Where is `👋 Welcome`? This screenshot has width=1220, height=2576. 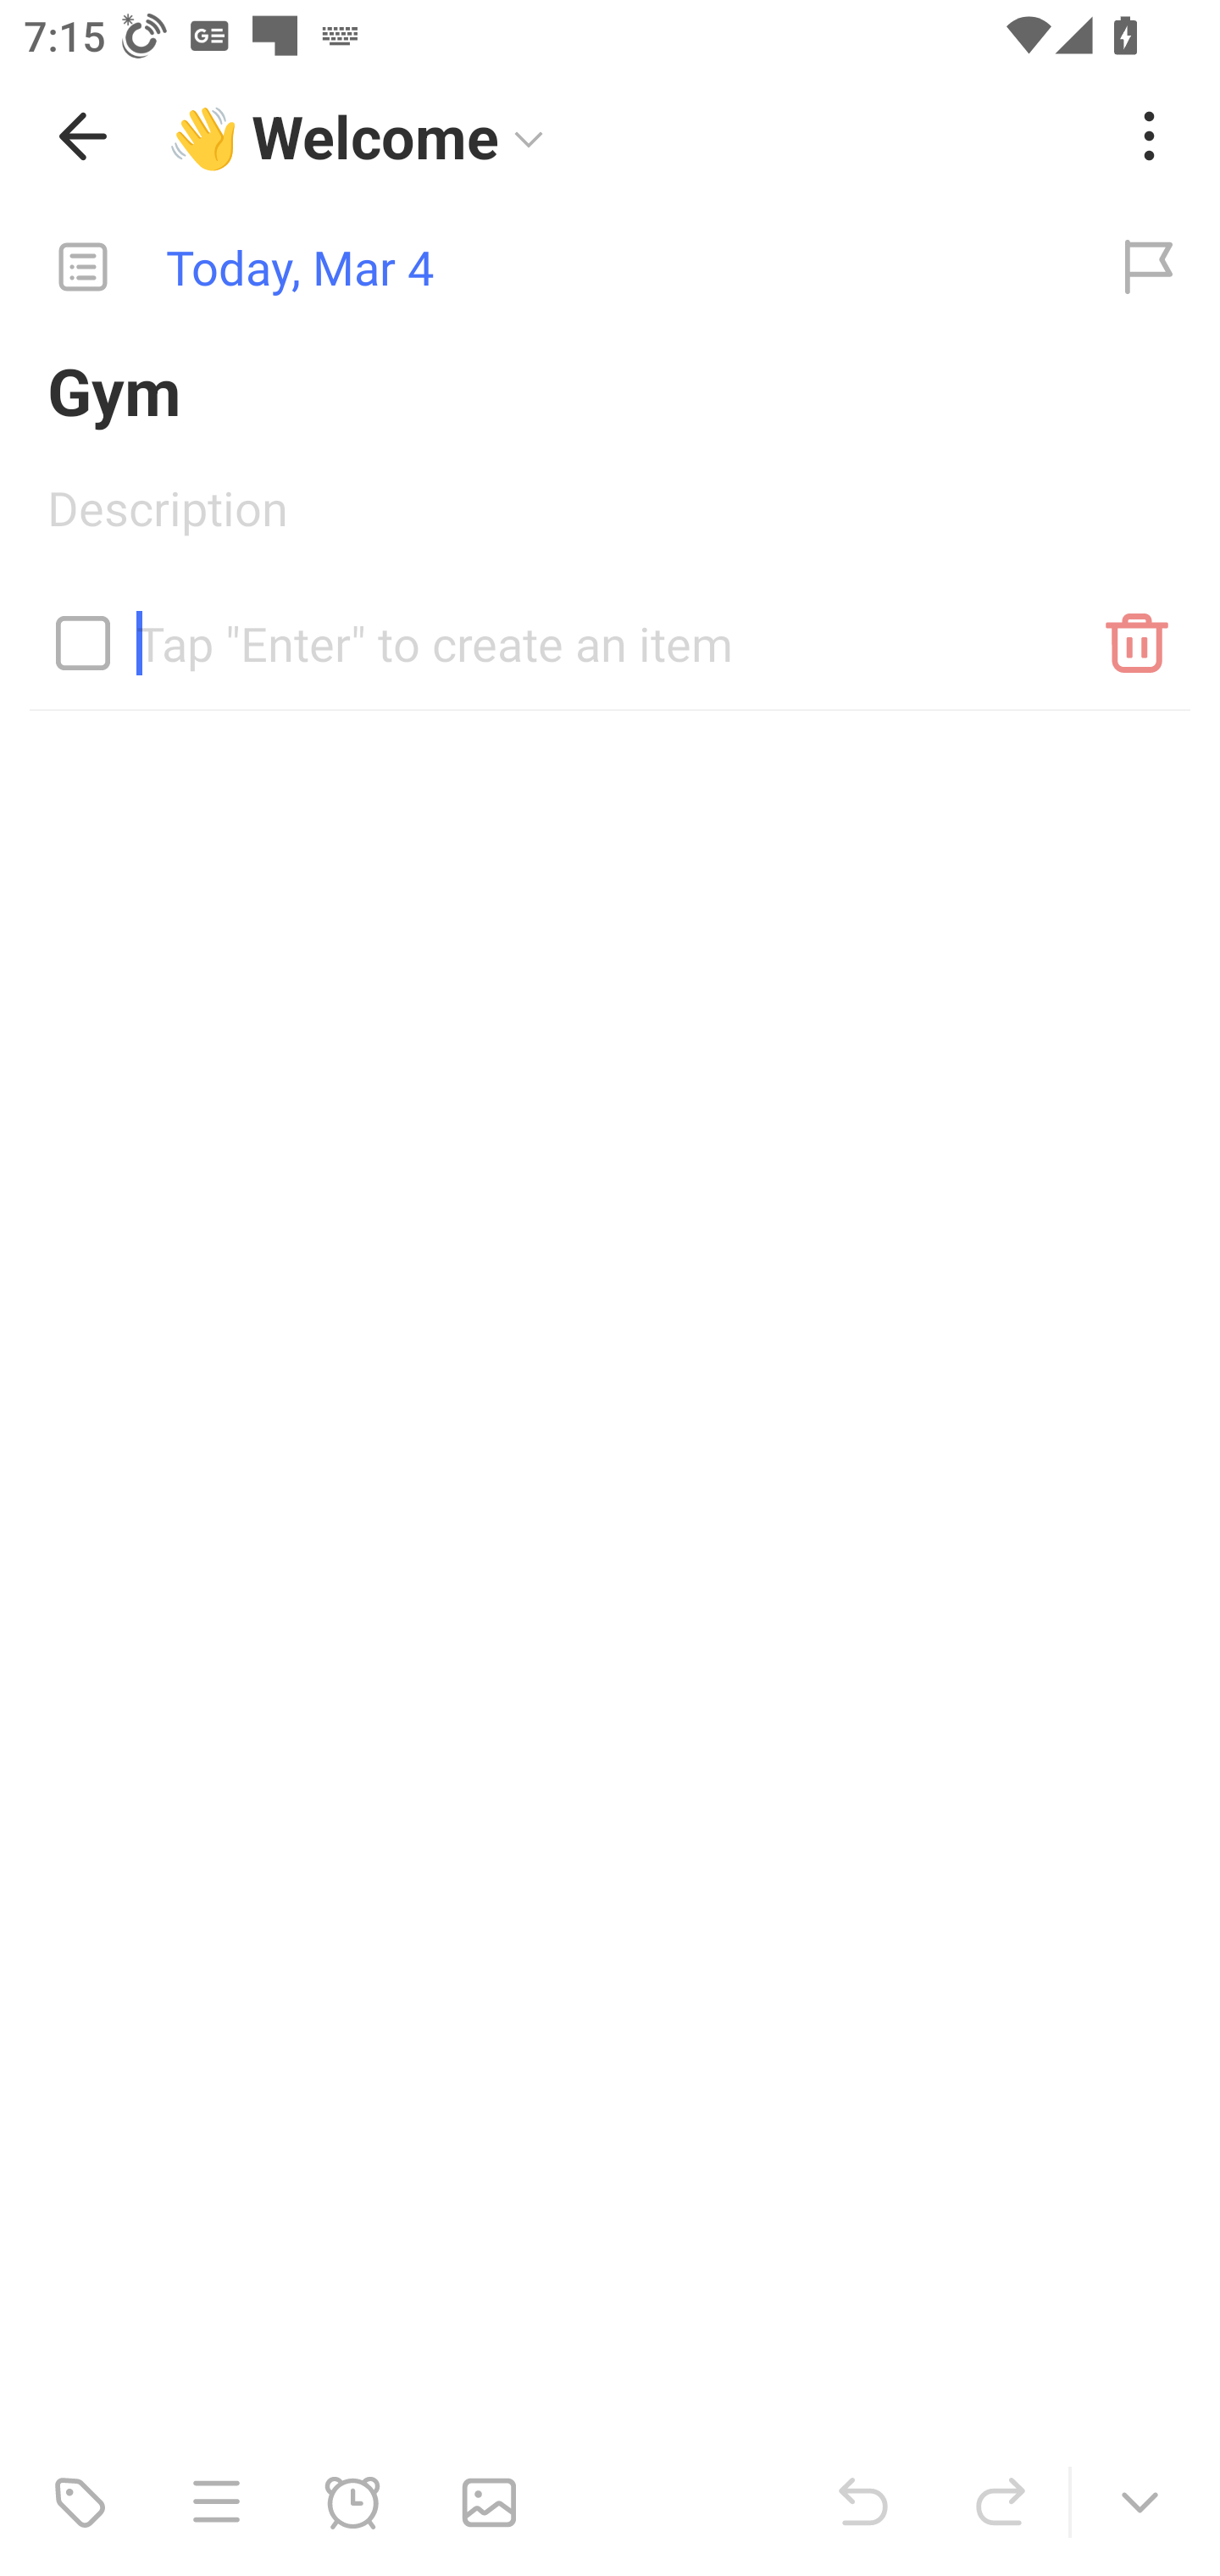 👋 Welcome is located at coordinates (630, 136).